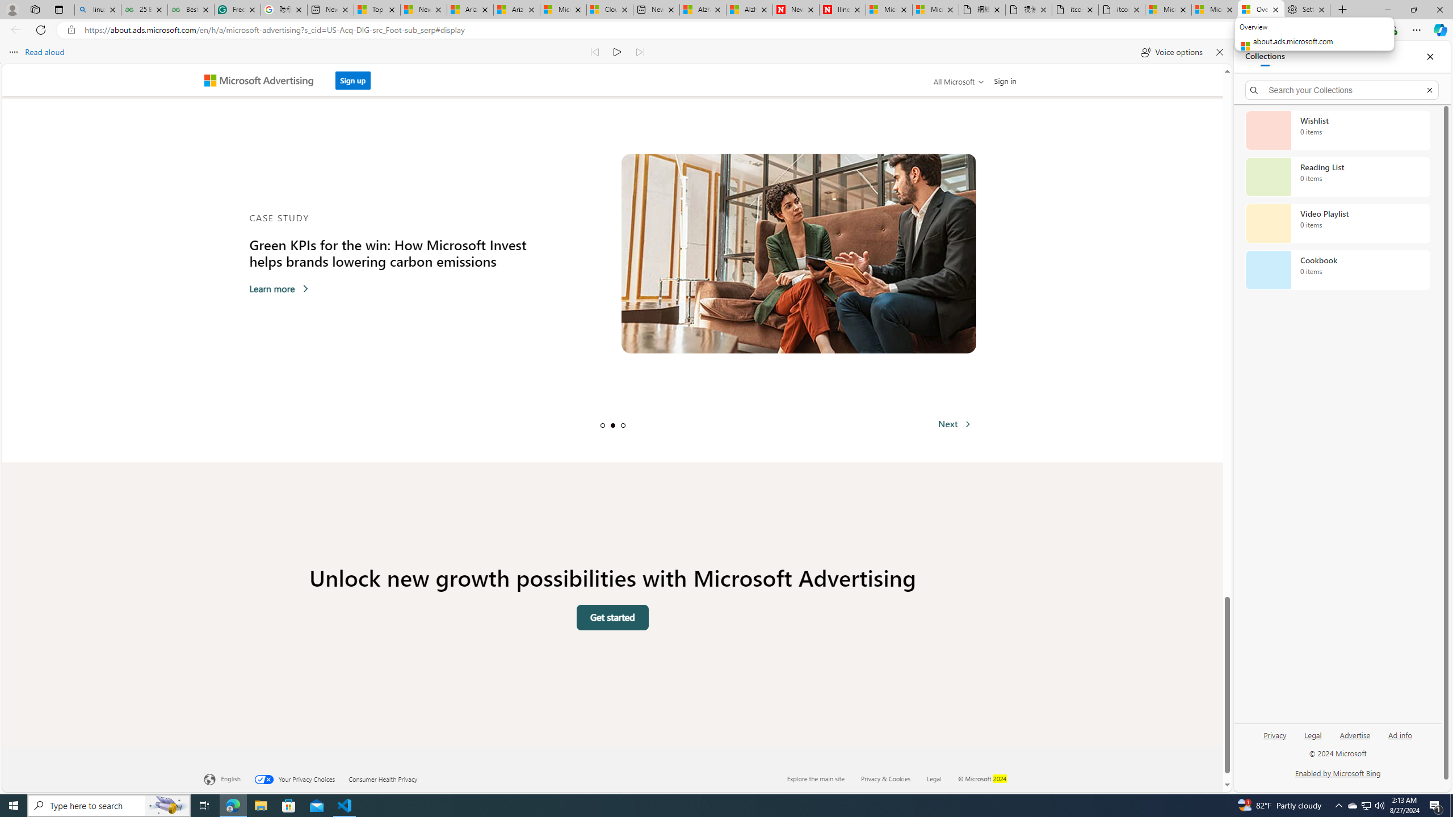  I want to click on Cookbook collection, 0 items, so click(1337, 270).